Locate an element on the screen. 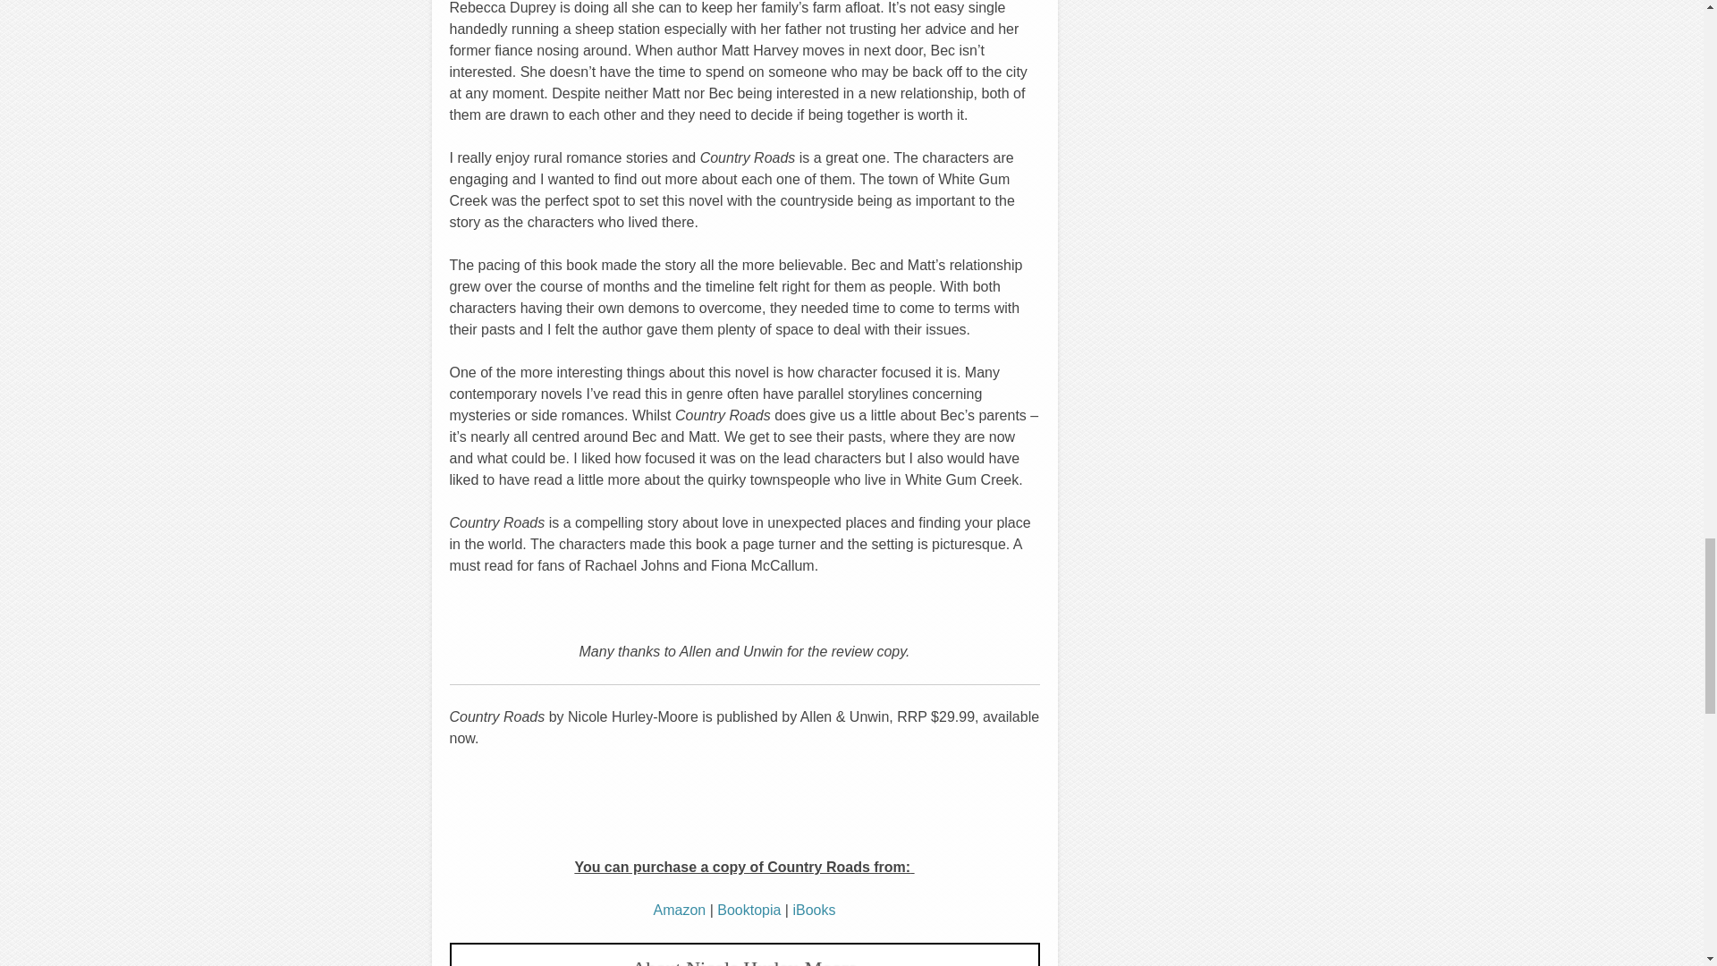  Booktopia is located at coordinates (749, 910).